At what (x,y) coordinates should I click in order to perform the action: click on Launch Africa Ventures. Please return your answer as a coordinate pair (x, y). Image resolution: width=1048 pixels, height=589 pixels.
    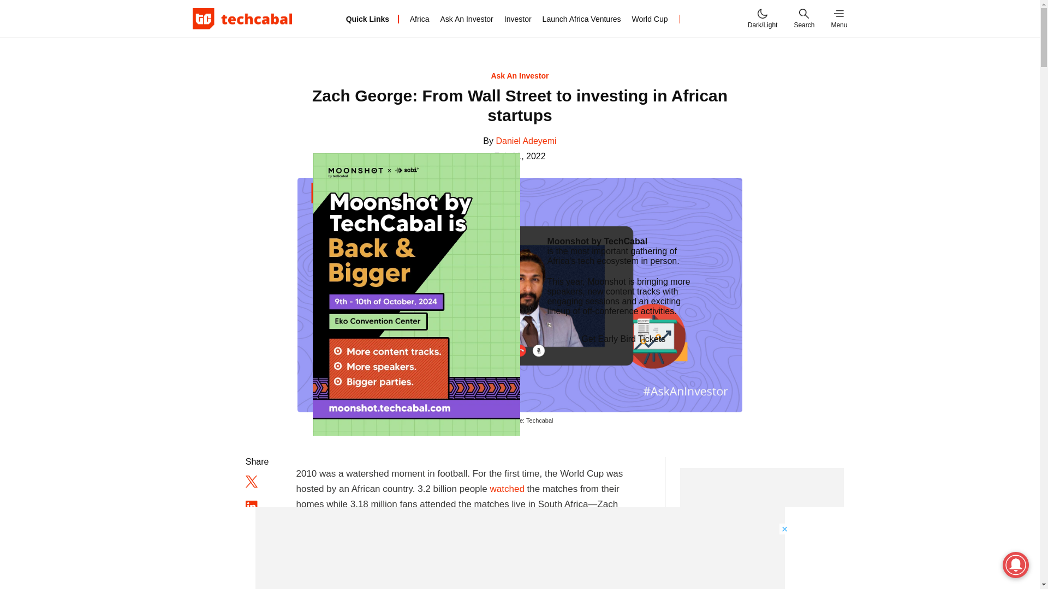
    Looking at the image, I should click on (582, 19).